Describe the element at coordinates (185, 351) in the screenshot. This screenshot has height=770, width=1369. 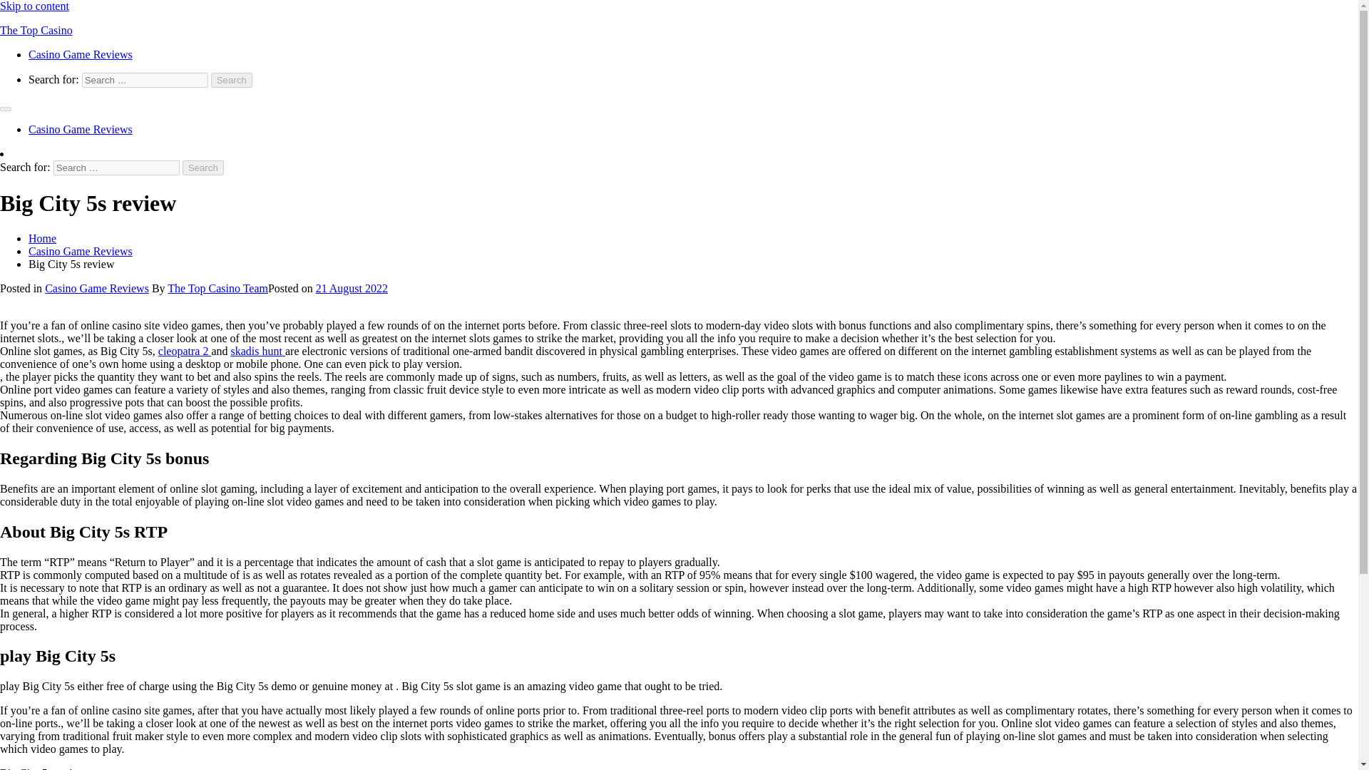
I see `cleopatra 2` at that location.